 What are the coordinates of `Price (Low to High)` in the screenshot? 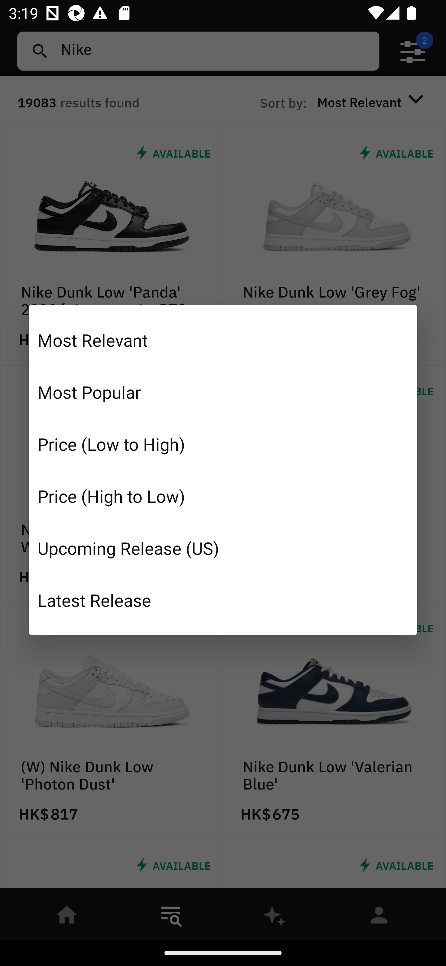 It's located at (223, 444).